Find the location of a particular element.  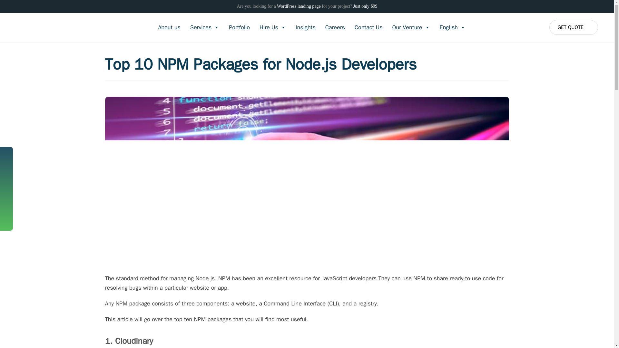

Services is located at coordinates (204, 27).